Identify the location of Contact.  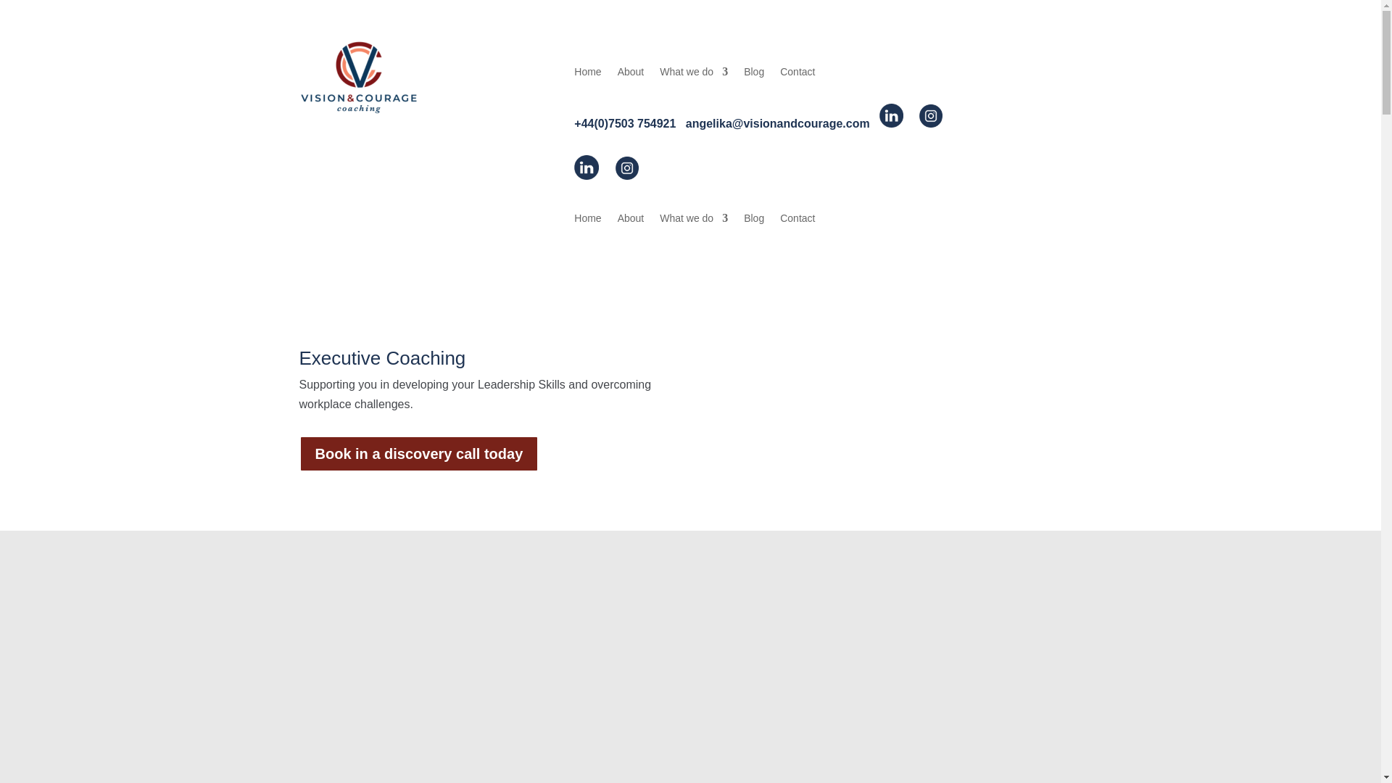
(797, 74).